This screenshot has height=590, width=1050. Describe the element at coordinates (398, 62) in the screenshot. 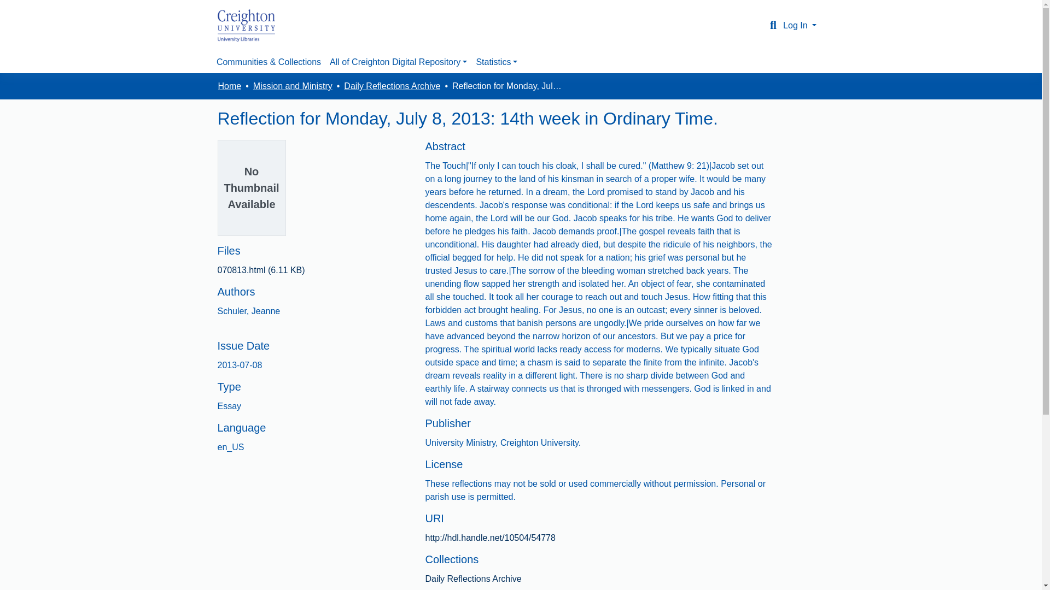

I see `All of Creighton Digital Repository` at that location.